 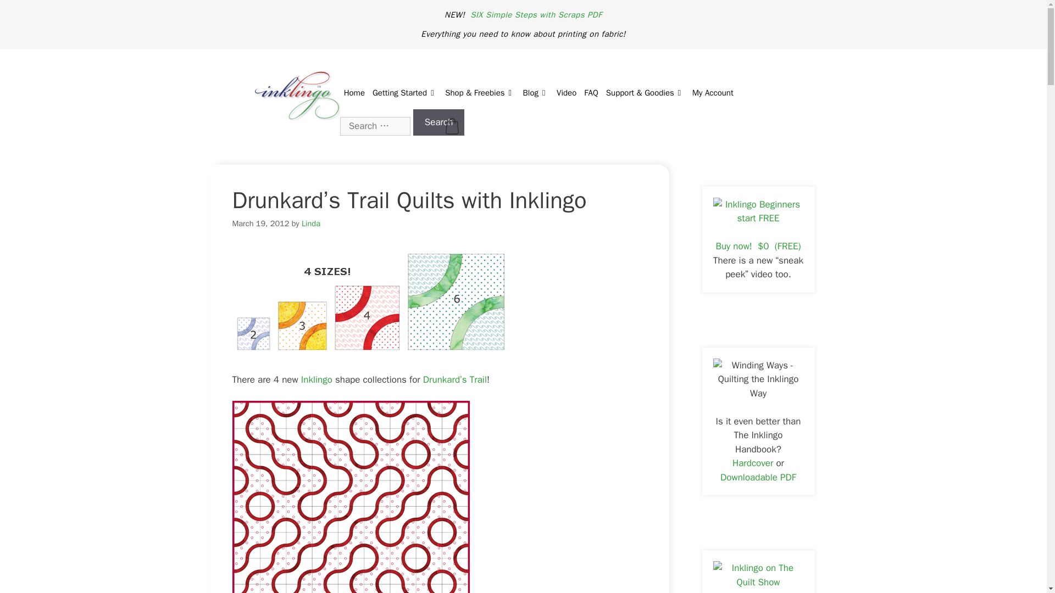 I want to click on 4 Inklingo Sizes!, so click(x=370, y=301).